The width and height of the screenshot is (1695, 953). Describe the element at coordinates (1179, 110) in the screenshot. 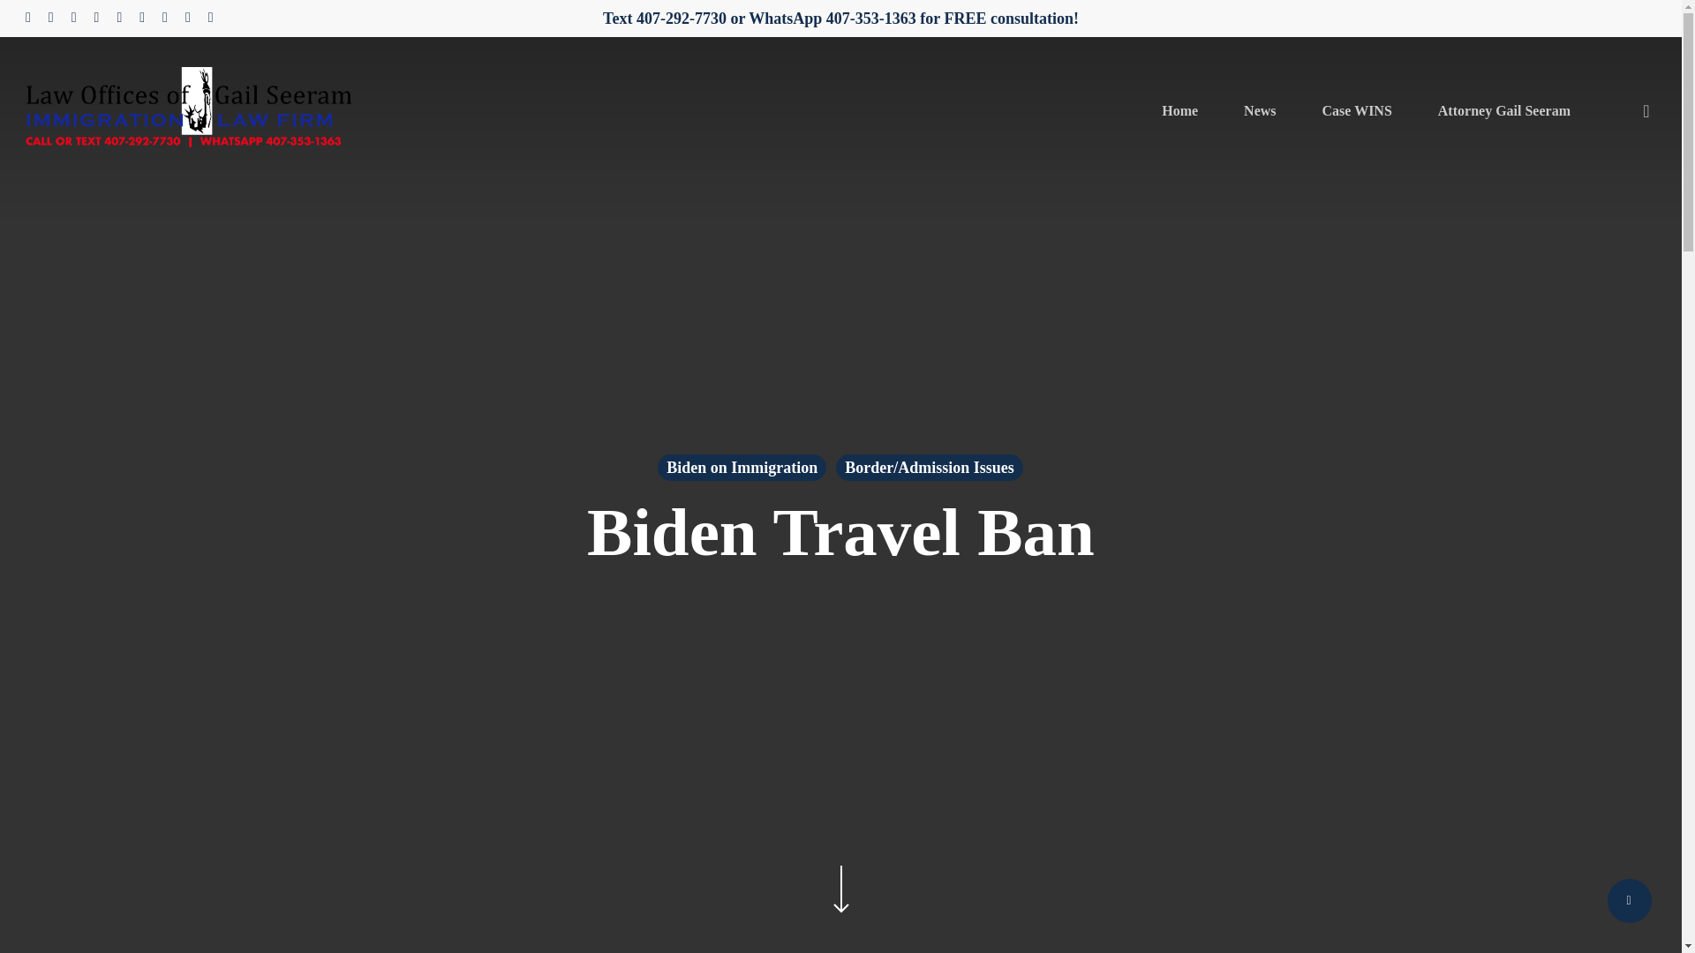

I see `Home` at that location.